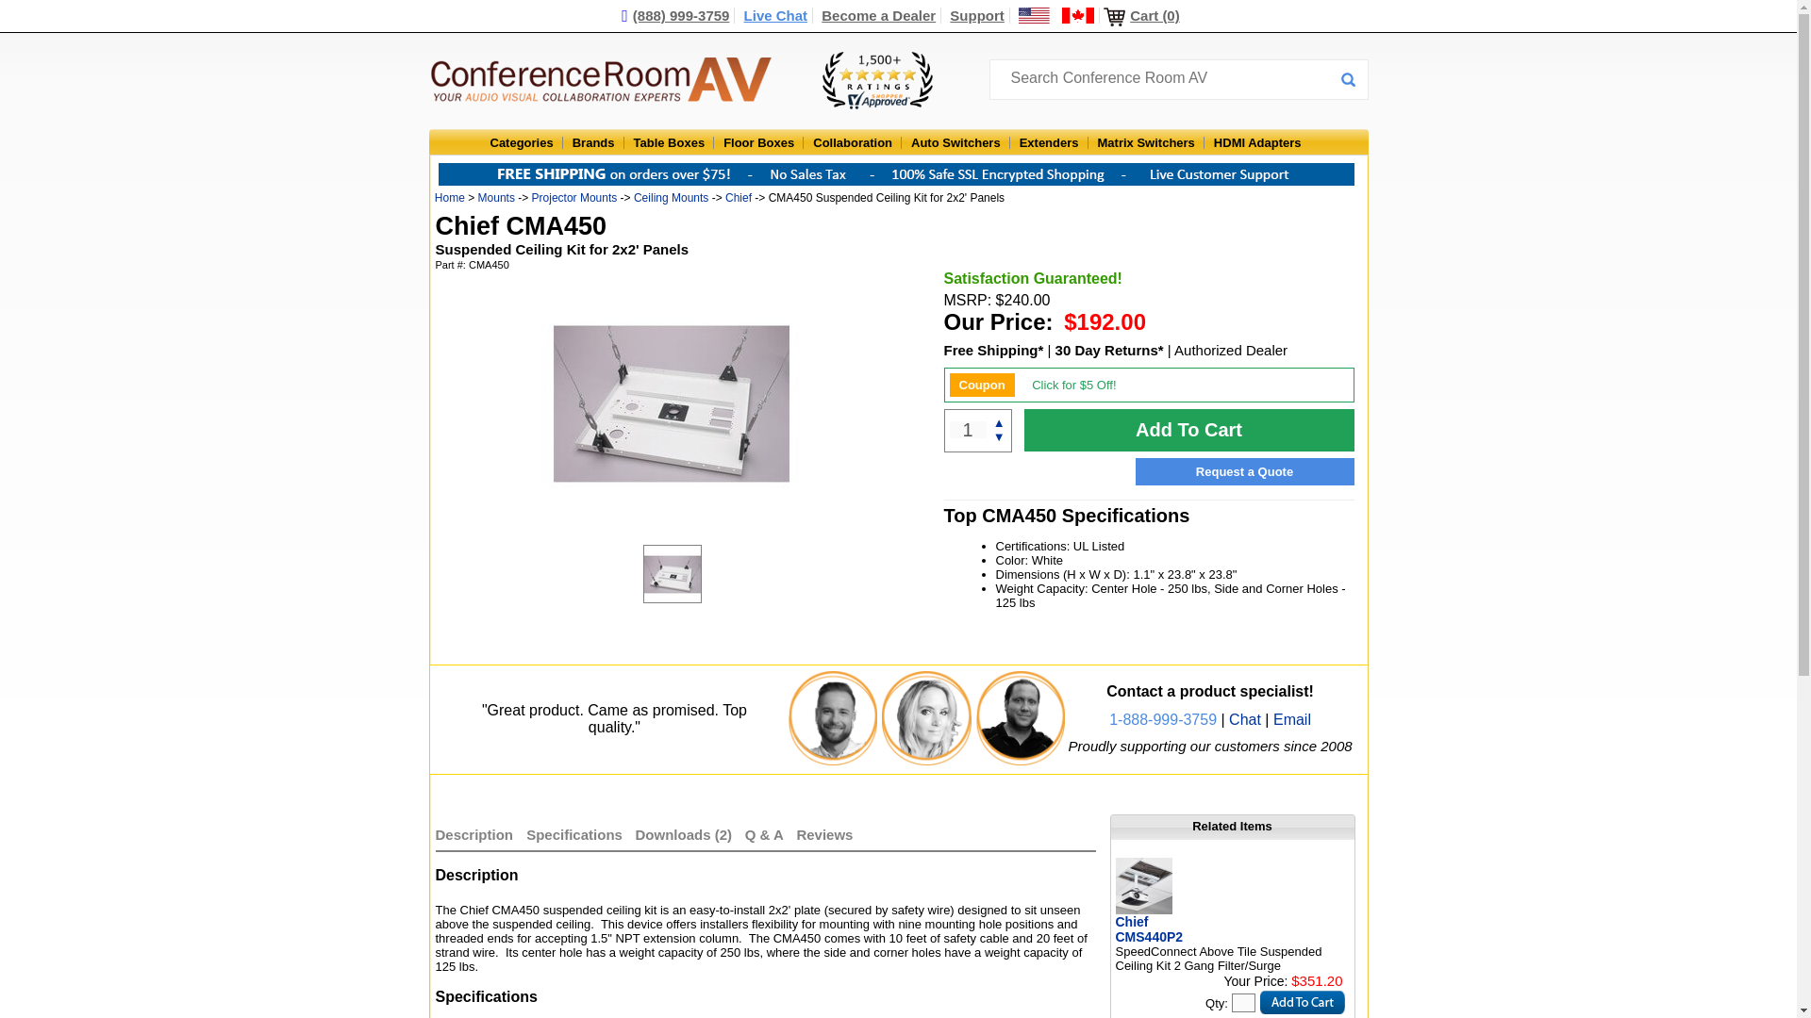 This screenshot has height=1018, width=1811. What do you see at coordinates (853, 141) in the screenshot?
I see `Collaboration` at bounding box center [853, 141].